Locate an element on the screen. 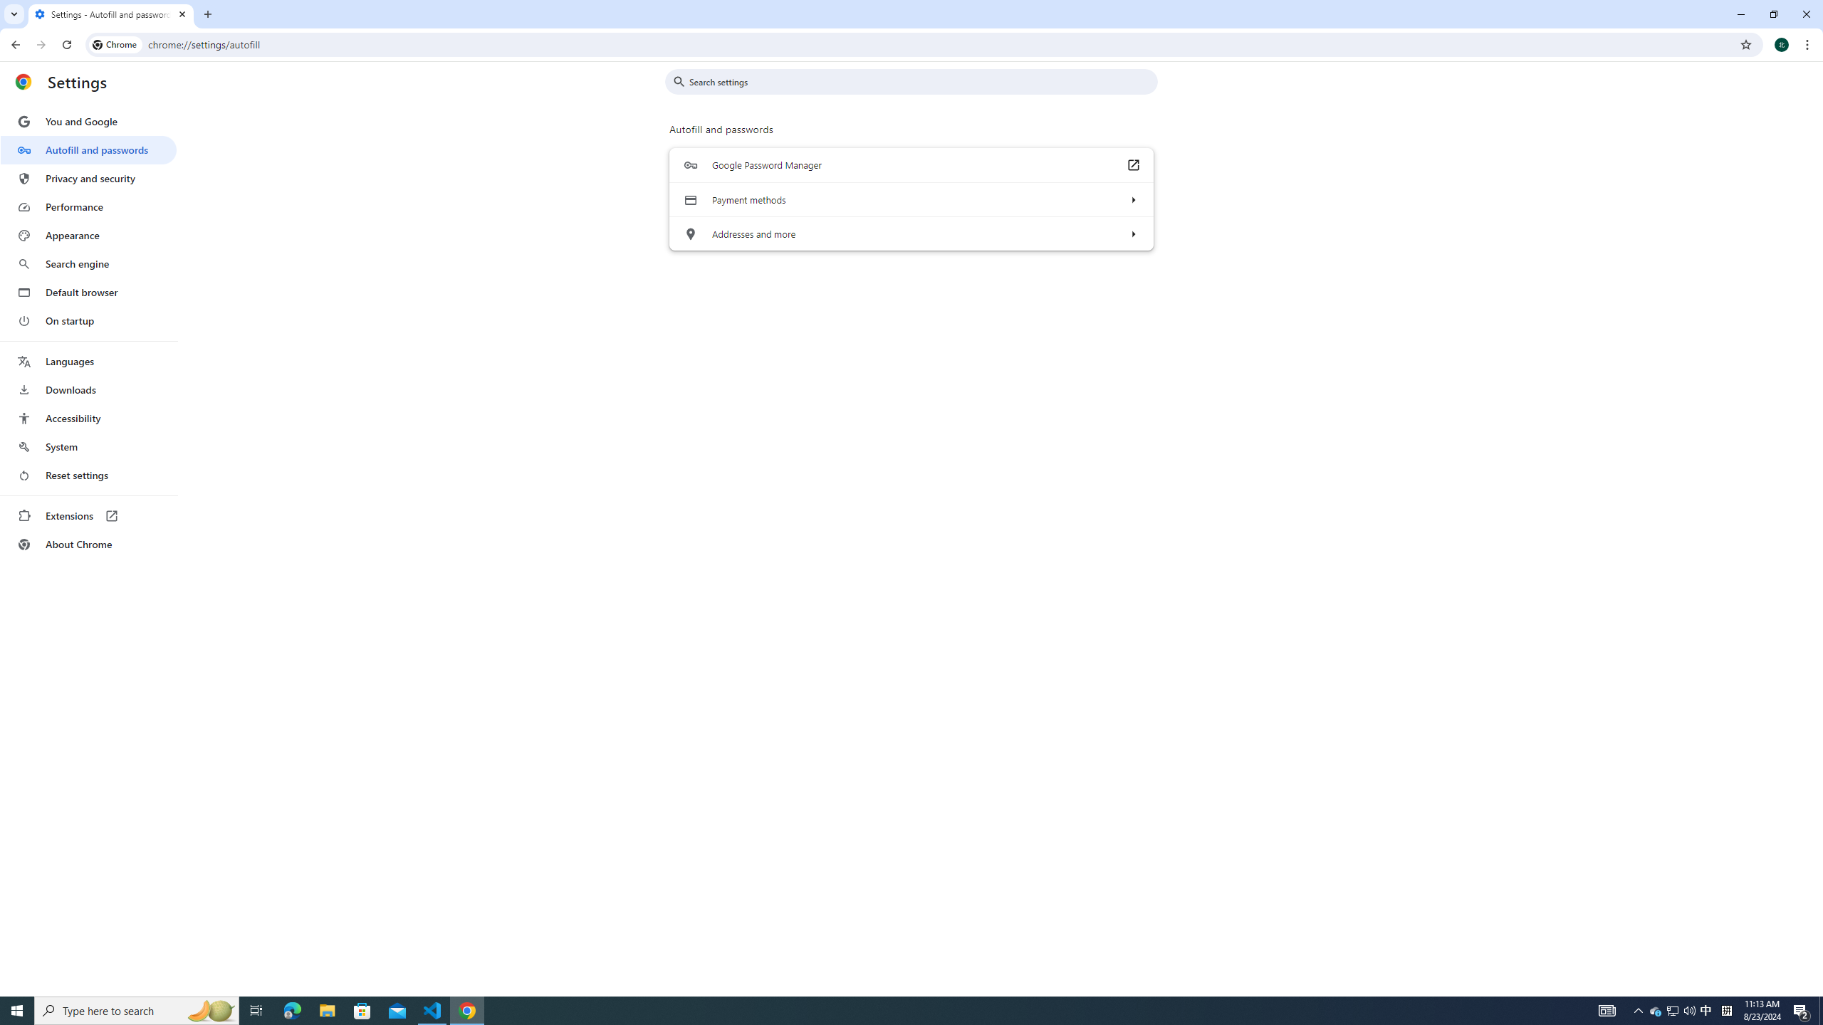 This screenshot has height=1025, width=1823. About Chrome is located at coordinates (88, 544).